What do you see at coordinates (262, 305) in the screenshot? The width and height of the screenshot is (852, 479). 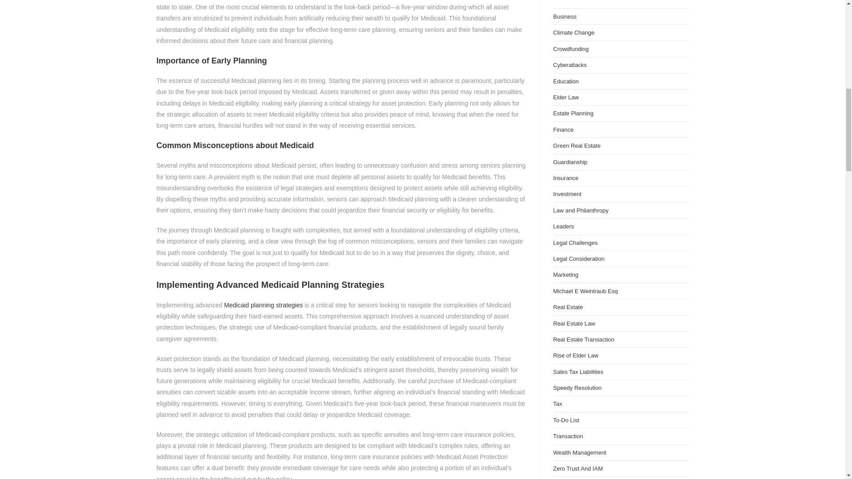 I see `Medicaid planning strategies` at bounding box center [262, 305].